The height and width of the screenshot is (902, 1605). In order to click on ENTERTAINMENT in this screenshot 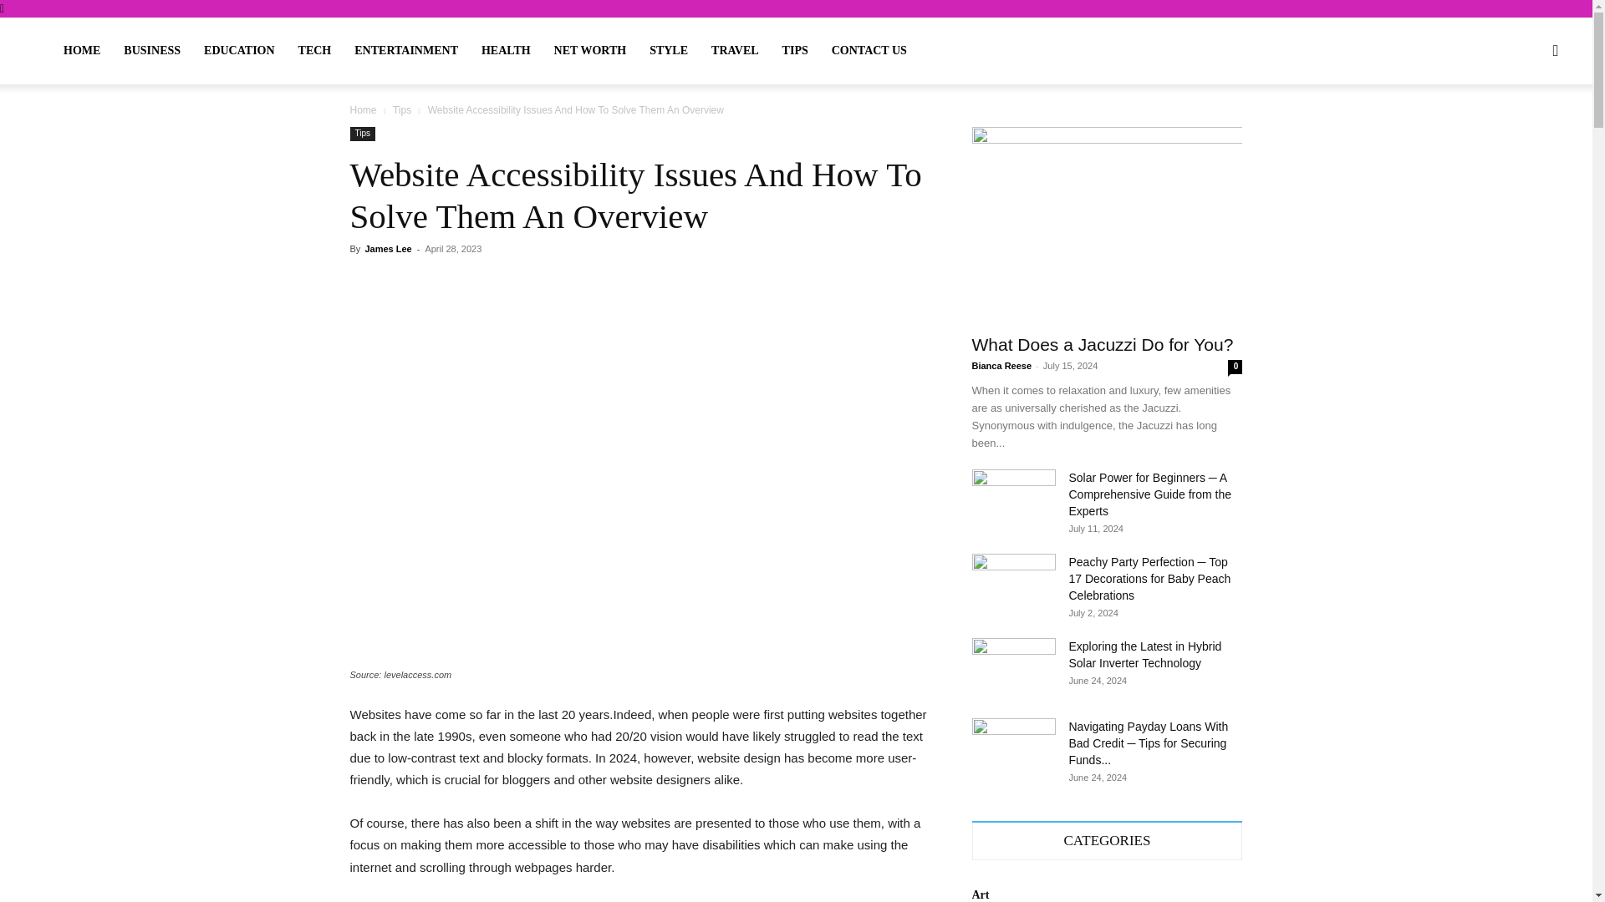, I will do `click(406, 50)`.